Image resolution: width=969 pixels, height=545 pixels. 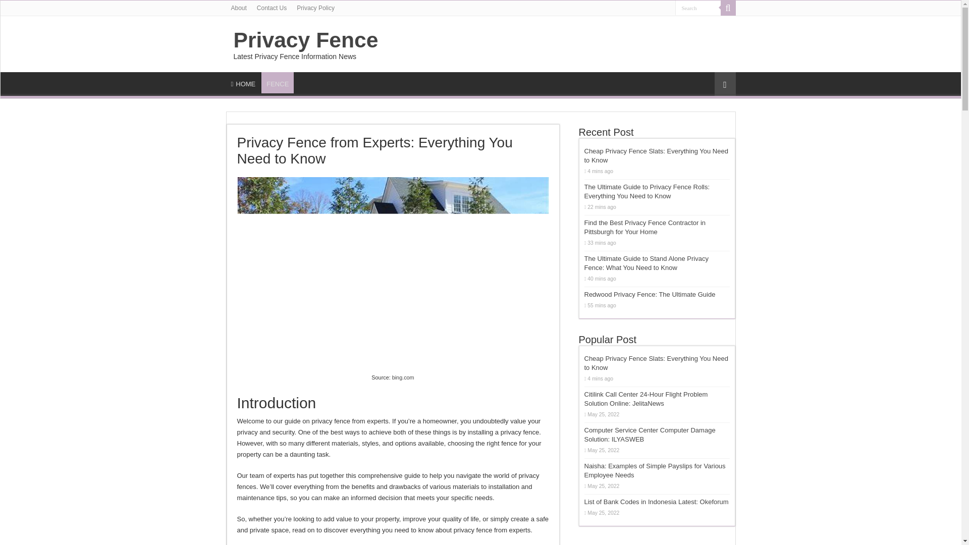 What do you see at coordinates (650, 434) in the screenshot?
I see `Computer Service Center Computer Damage Solution: ILYASWEB` at bounding box center [650, 434].